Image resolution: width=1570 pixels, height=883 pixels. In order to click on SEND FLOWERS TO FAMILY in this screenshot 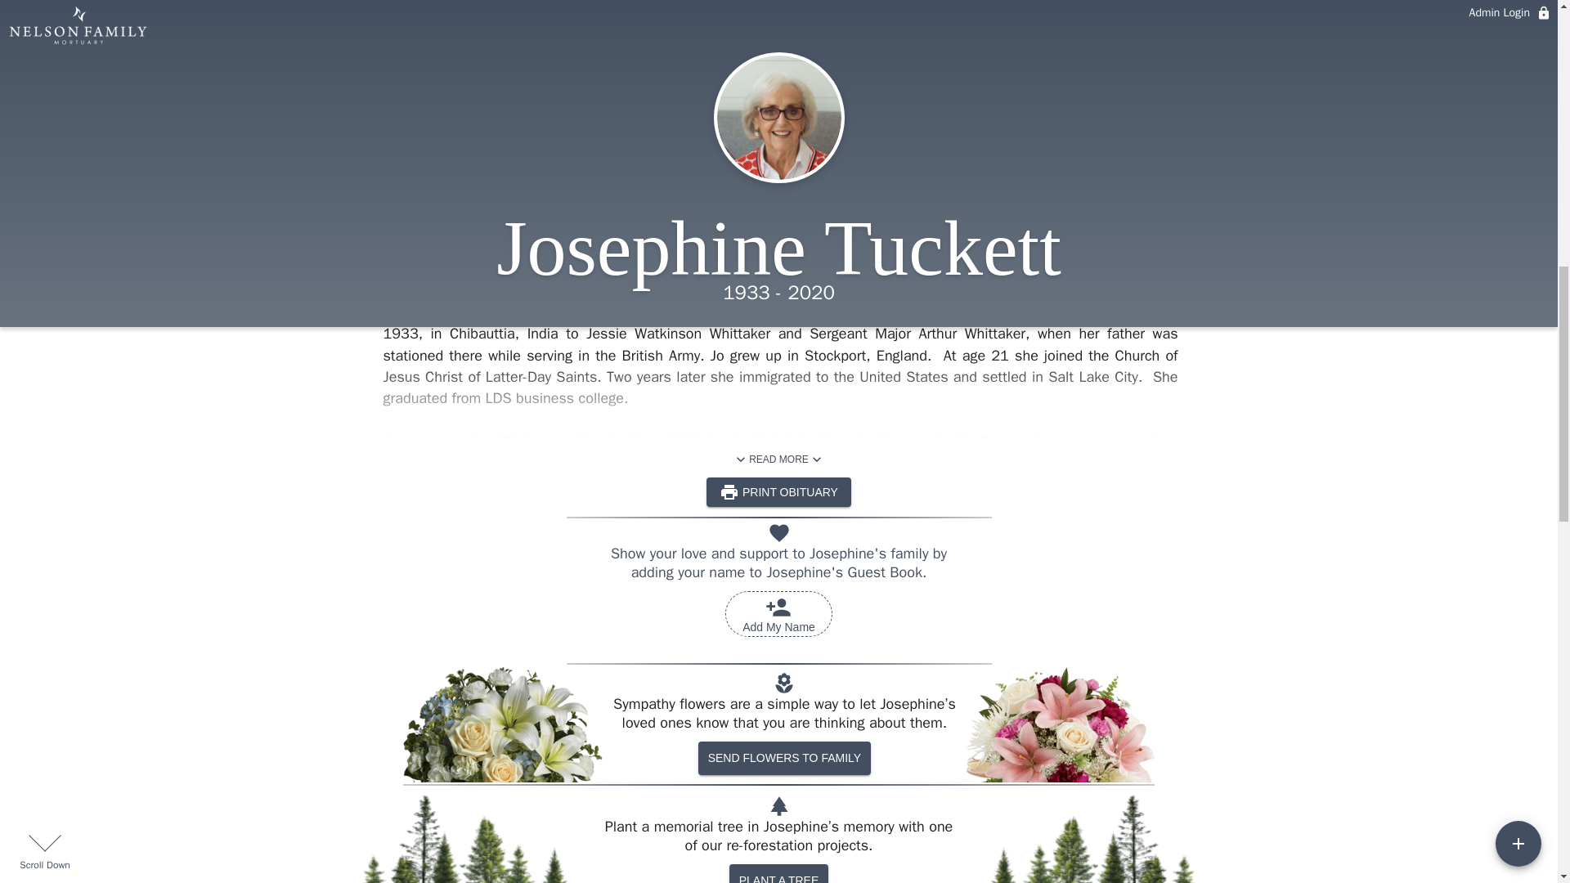, I will do `click(778, 459)`.